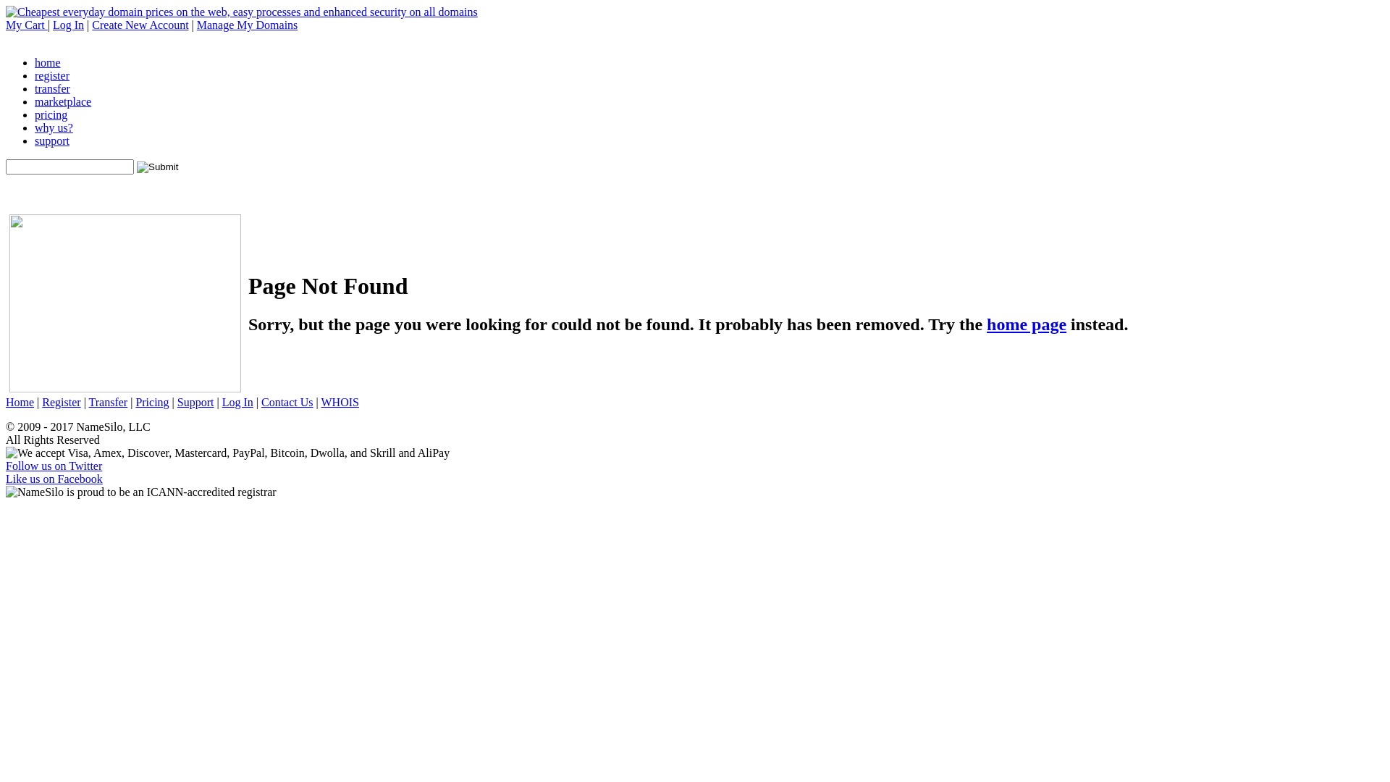 The image size is (1390, 782). I want to click on Follow us on Twitter, so click(54, 466).